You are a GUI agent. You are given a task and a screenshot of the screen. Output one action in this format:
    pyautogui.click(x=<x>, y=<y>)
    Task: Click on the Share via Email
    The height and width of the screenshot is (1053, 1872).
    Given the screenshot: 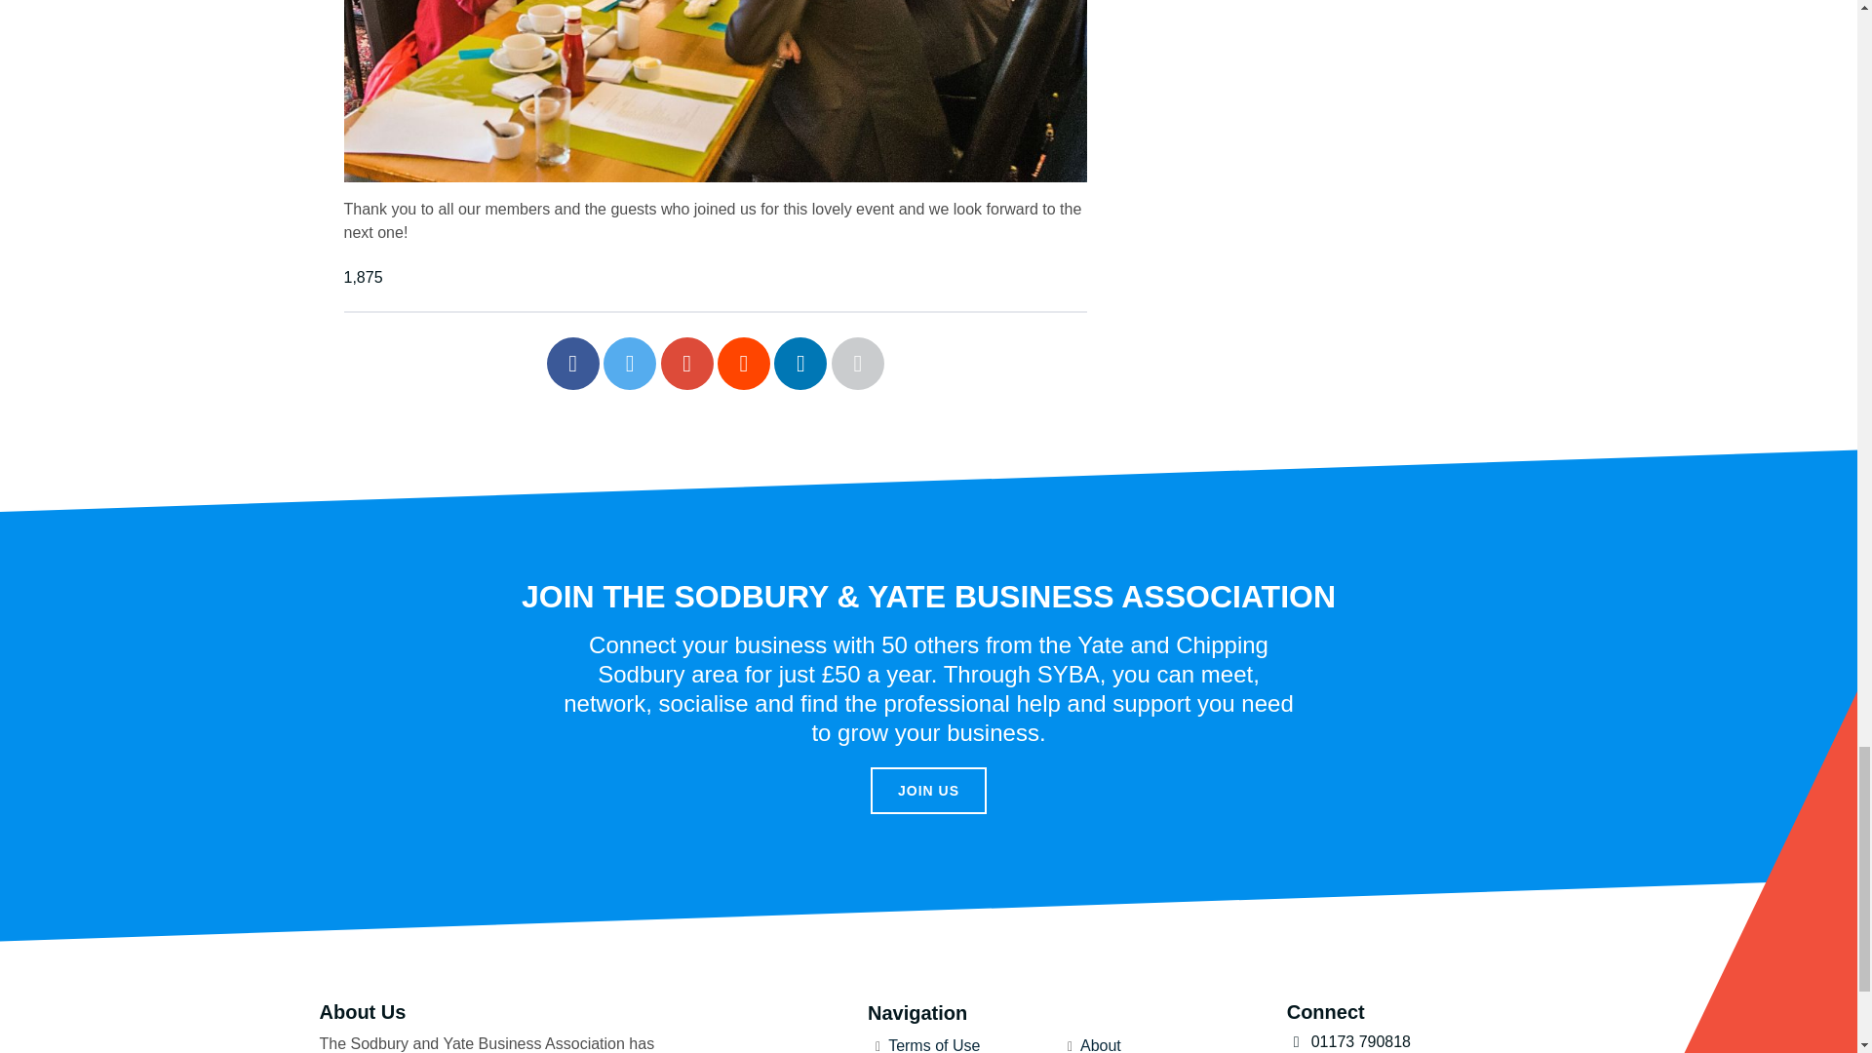 What is the action you would take?
    pyautogui.click(x=857, y=363)
    